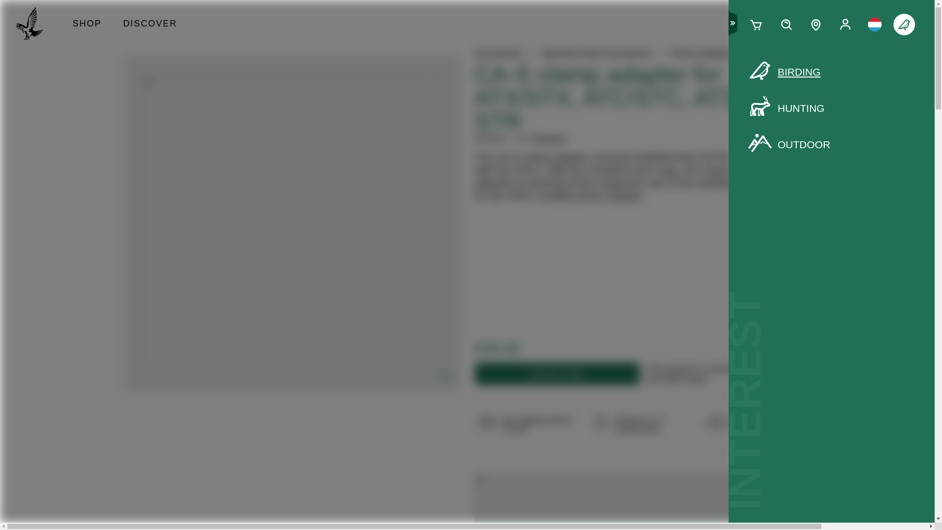 The image size is (942, 530). I want to click on ACCOUNT, so click(845, 25).